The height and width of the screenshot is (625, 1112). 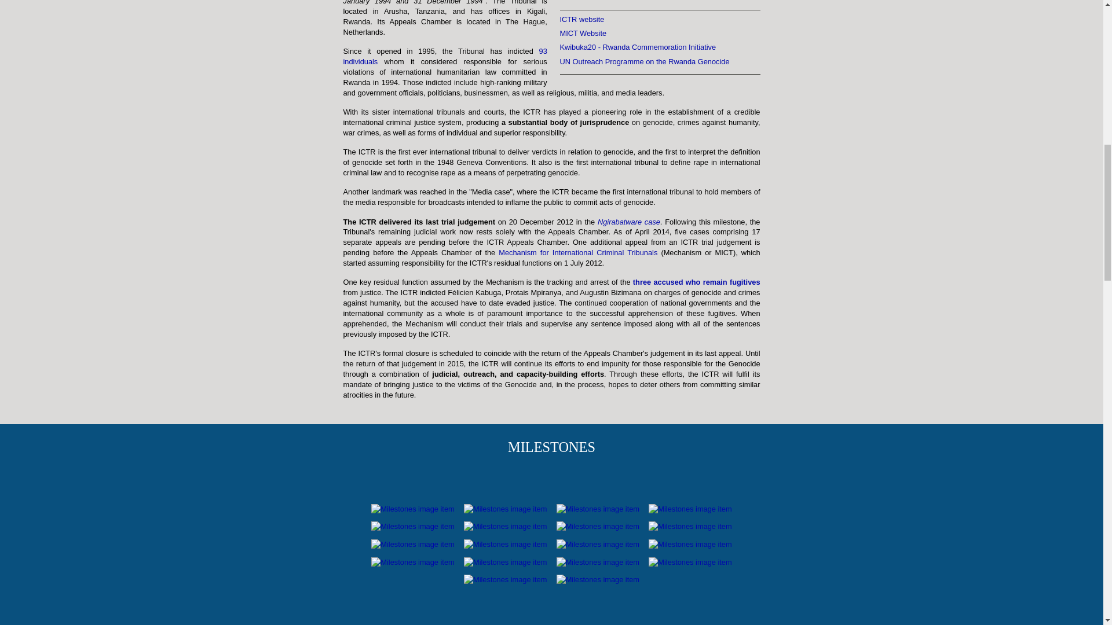 What do you see at coordinates (414, 508) in the screenshot?
I see `8 November 1994 - The United Nations Establishes the ICTR` at bounding box center [414, 508].